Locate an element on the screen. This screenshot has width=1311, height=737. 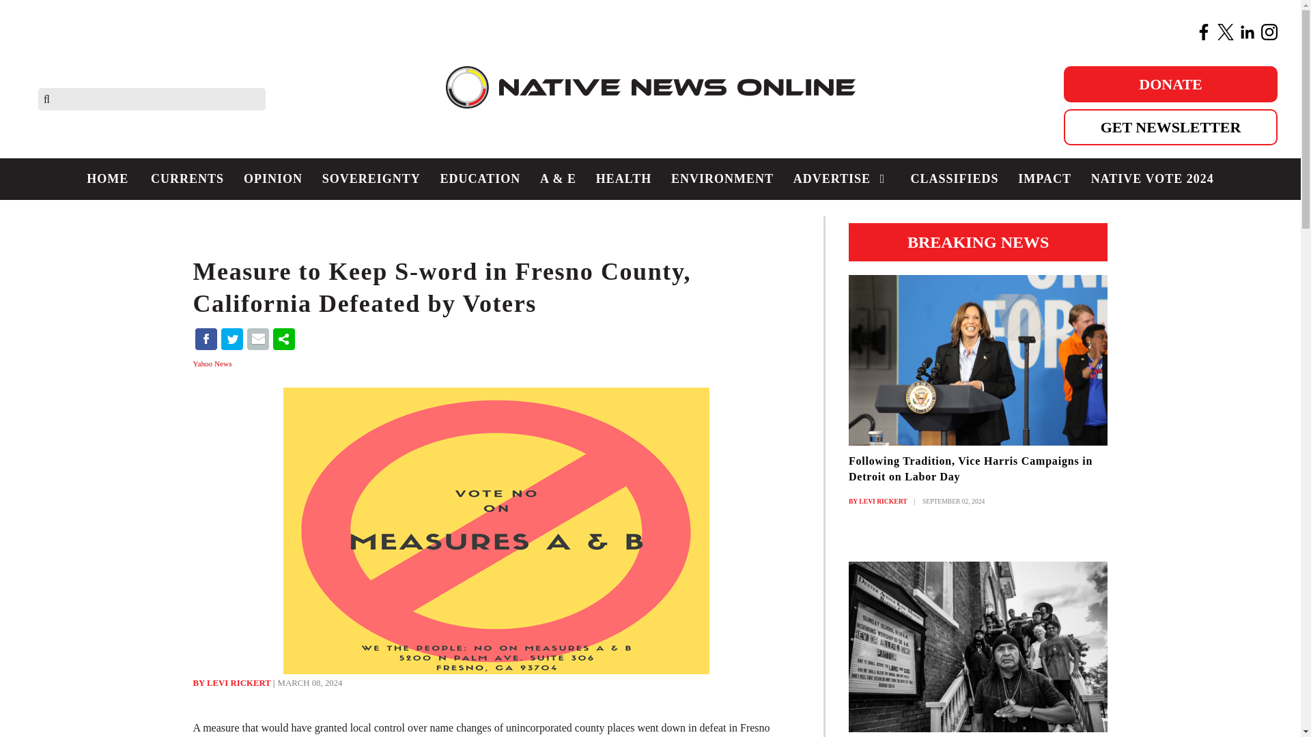
CLASSIFIEDS is located at coordinates (954, 179).